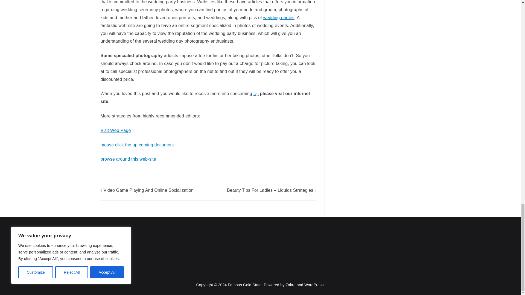  I want to click on Dji, so click(256, 93).